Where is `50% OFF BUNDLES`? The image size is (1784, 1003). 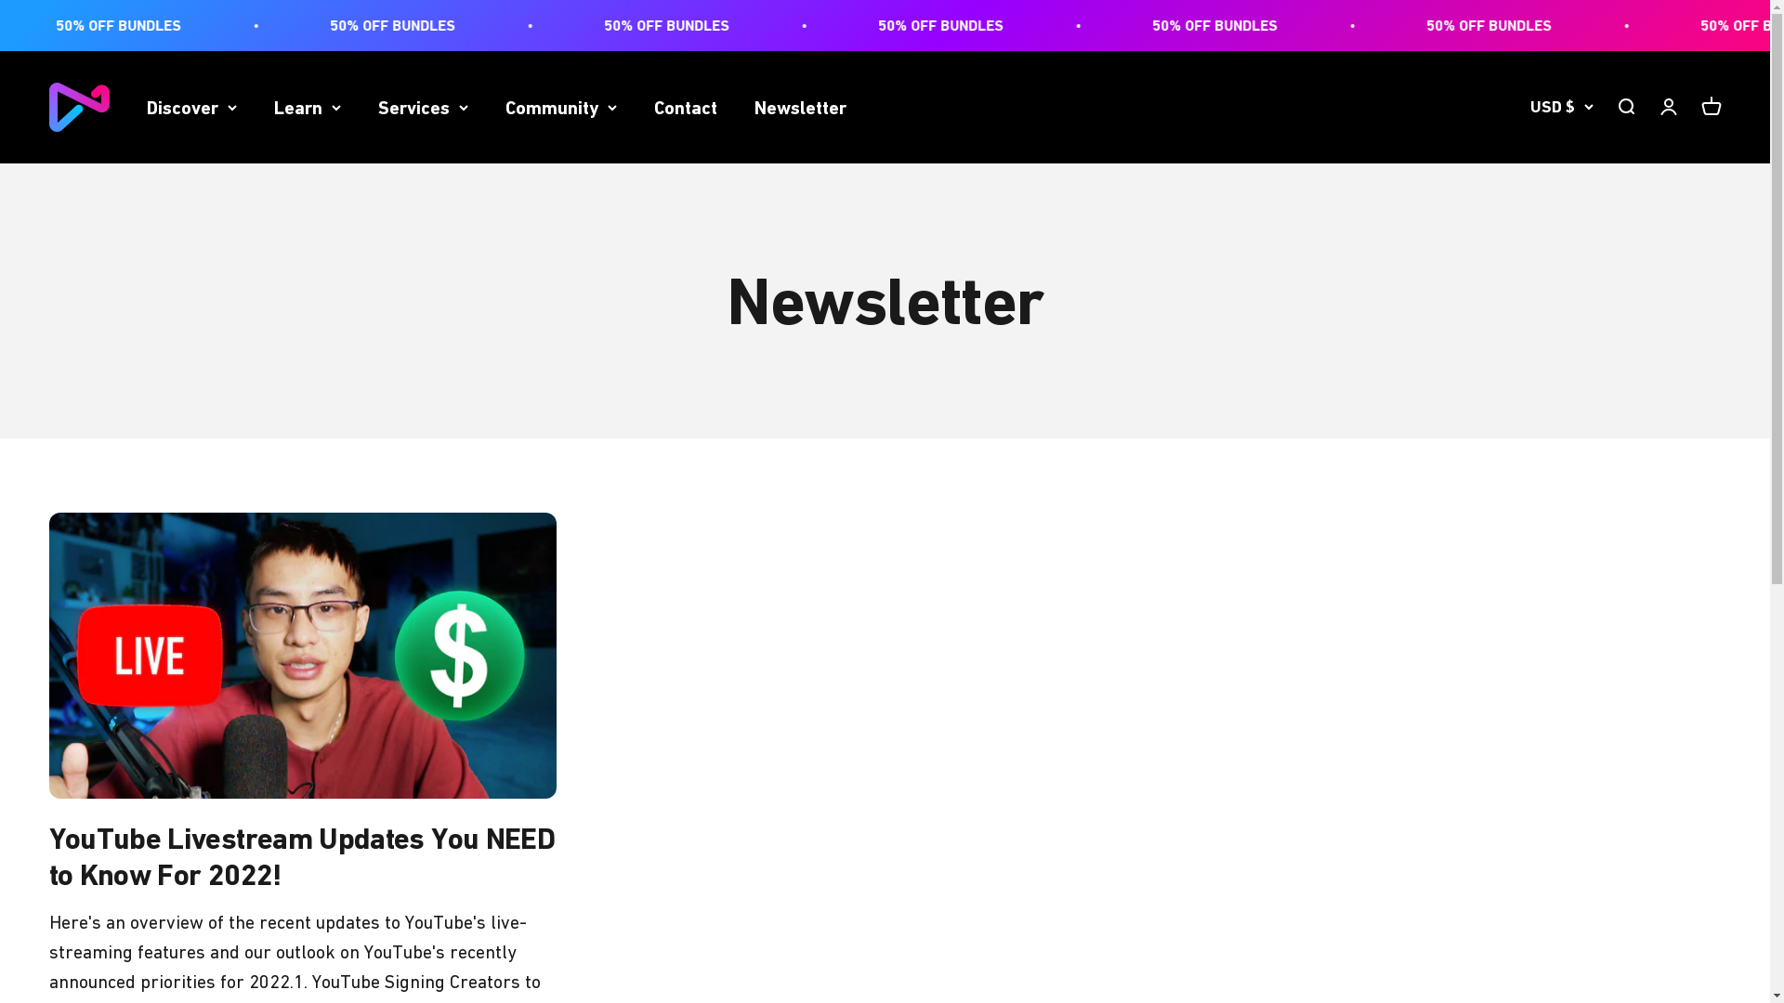
50% OFF BUNDLES is located at coordinates (418, 26).